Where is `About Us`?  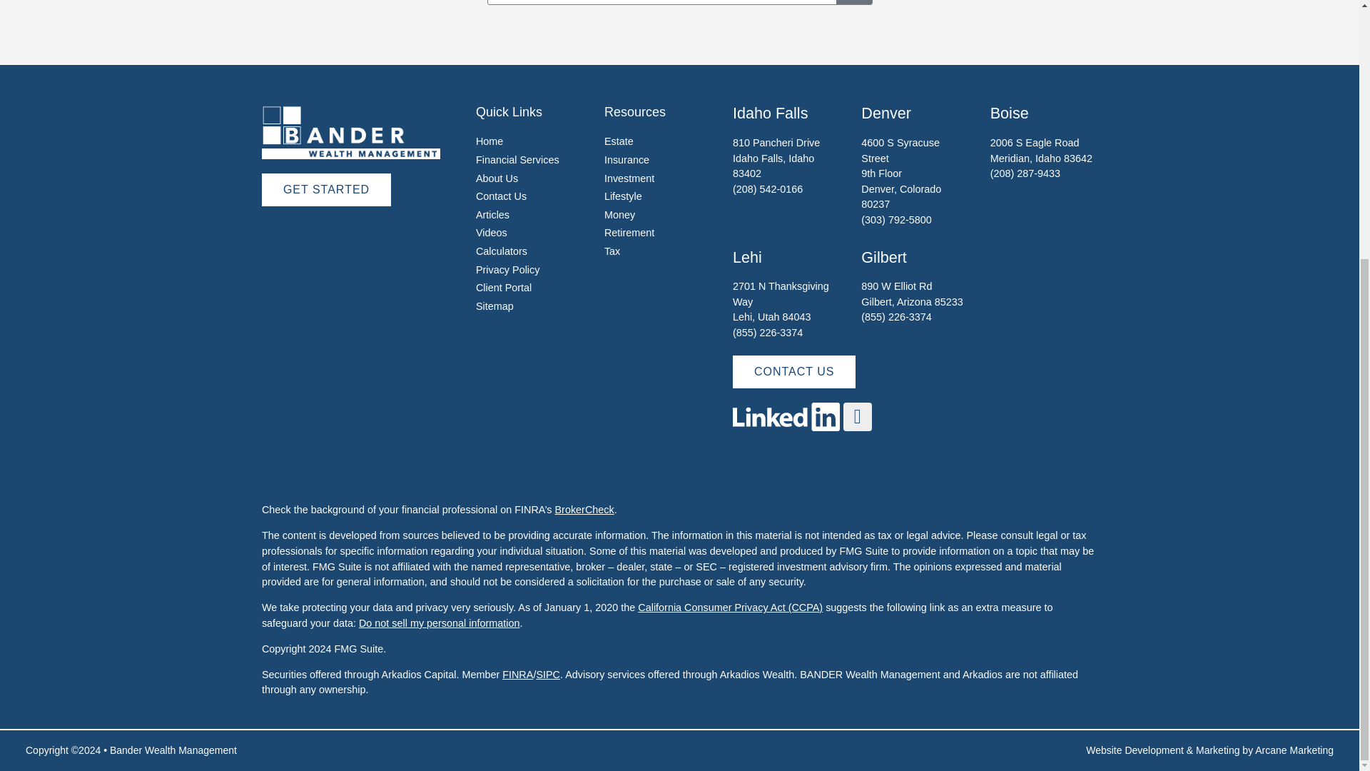
About Us is located at coordinates (497, 178).